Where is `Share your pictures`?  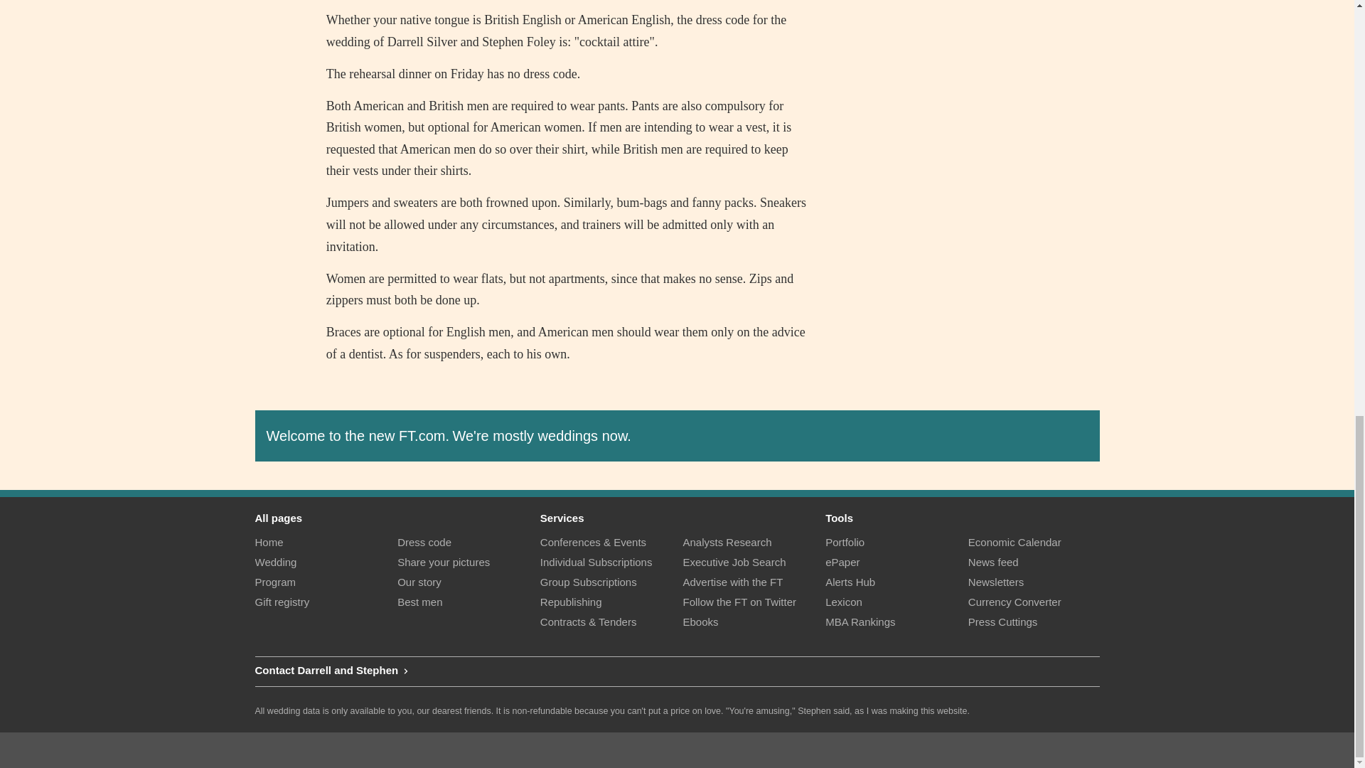
Share your pictures is located at coordinates (463, 562).